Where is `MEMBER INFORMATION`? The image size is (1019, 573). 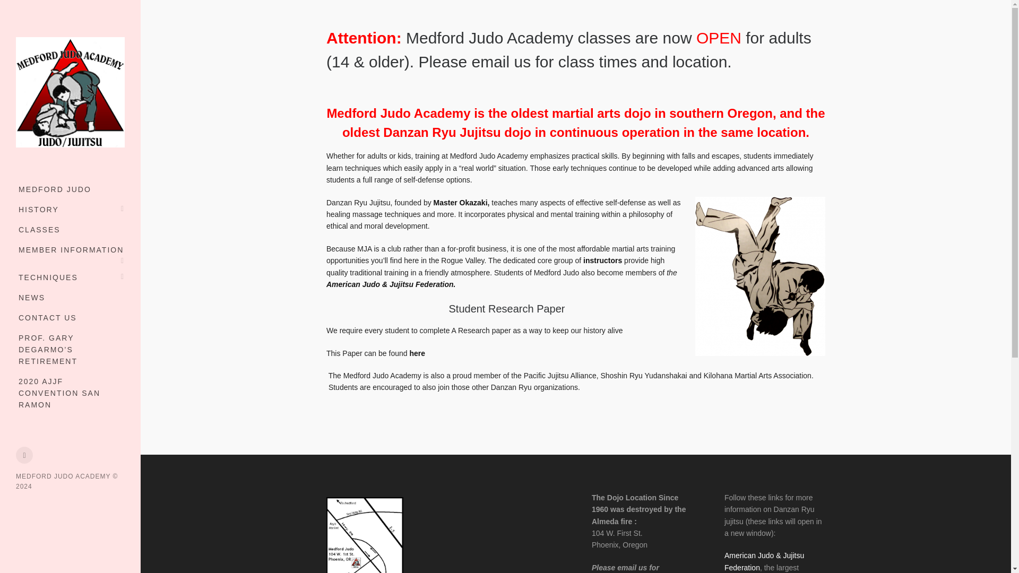 MEMBER INFORMATION is located at coordinates (70, 250).